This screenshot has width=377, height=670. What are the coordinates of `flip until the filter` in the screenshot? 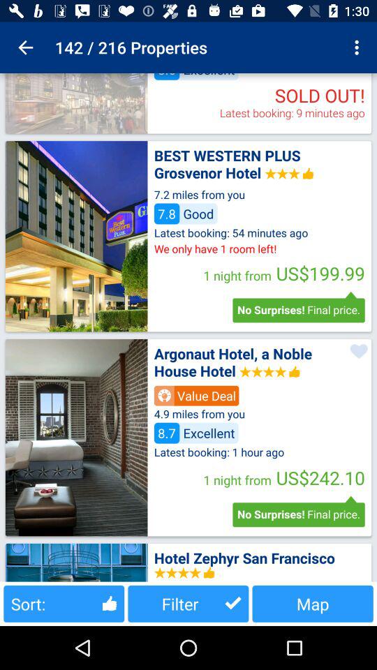 It's located at (188, 603).